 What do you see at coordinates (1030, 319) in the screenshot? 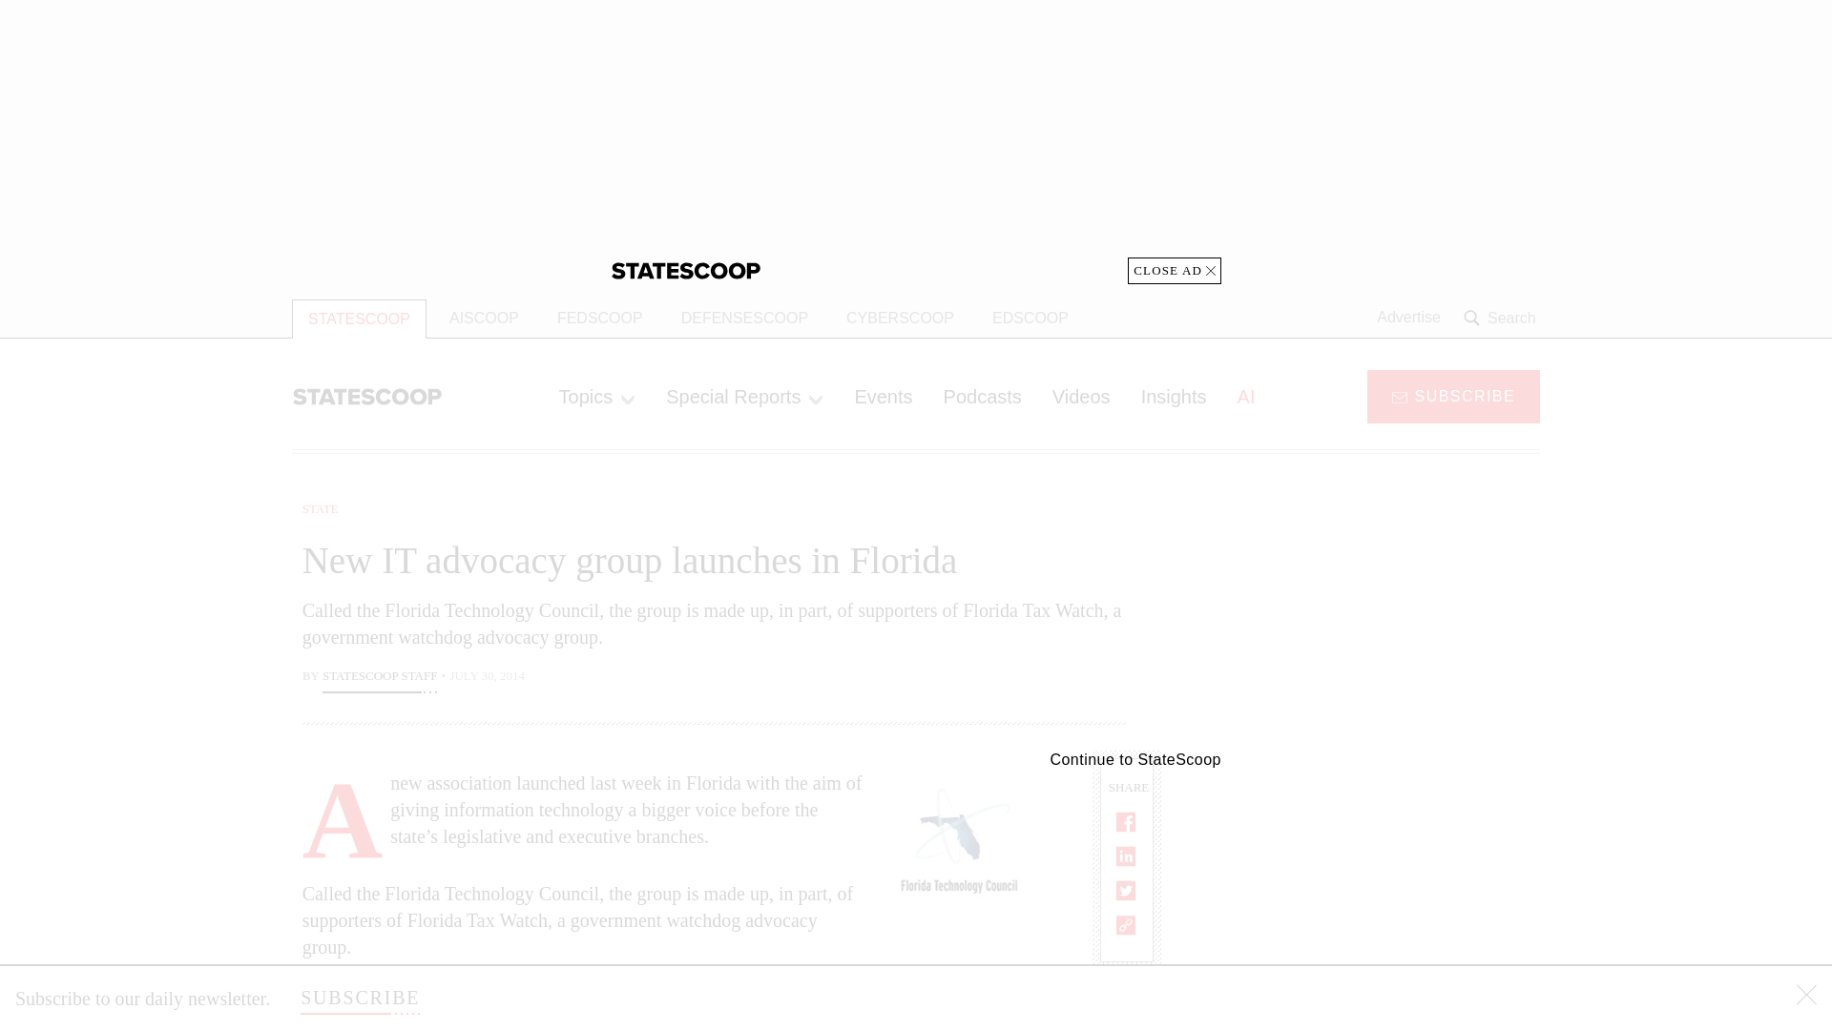
I see `EDSCOOP` at bounding box center [1030, 319].